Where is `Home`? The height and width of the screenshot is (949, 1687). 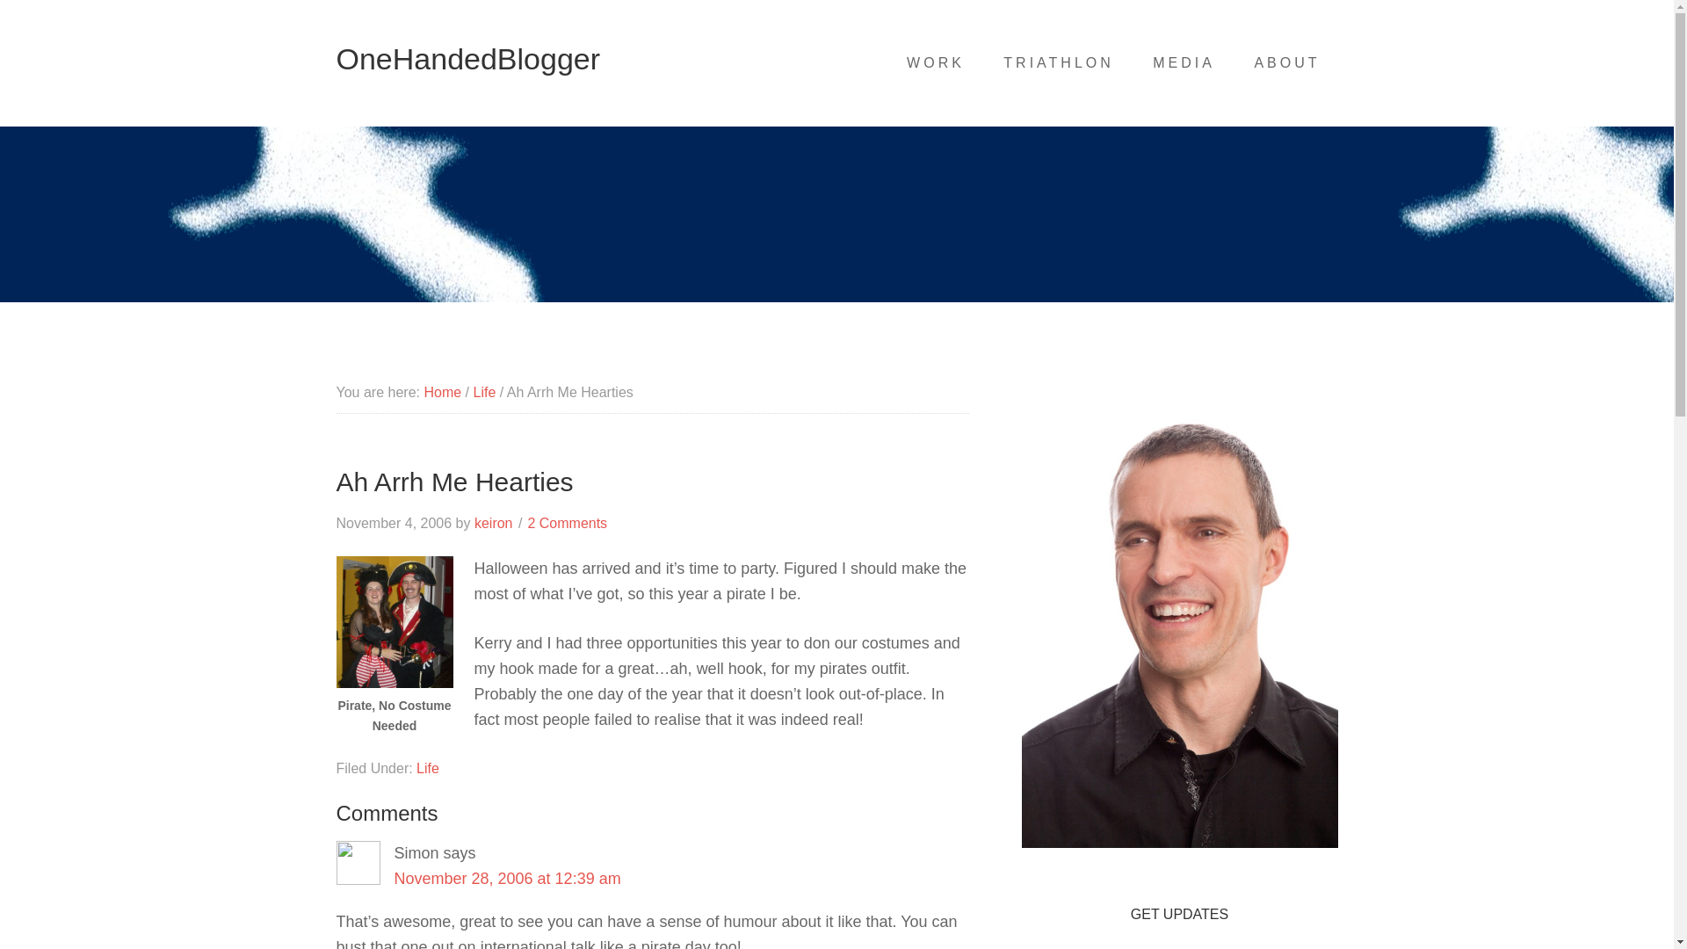
Home is located at coordinates (441, 392).